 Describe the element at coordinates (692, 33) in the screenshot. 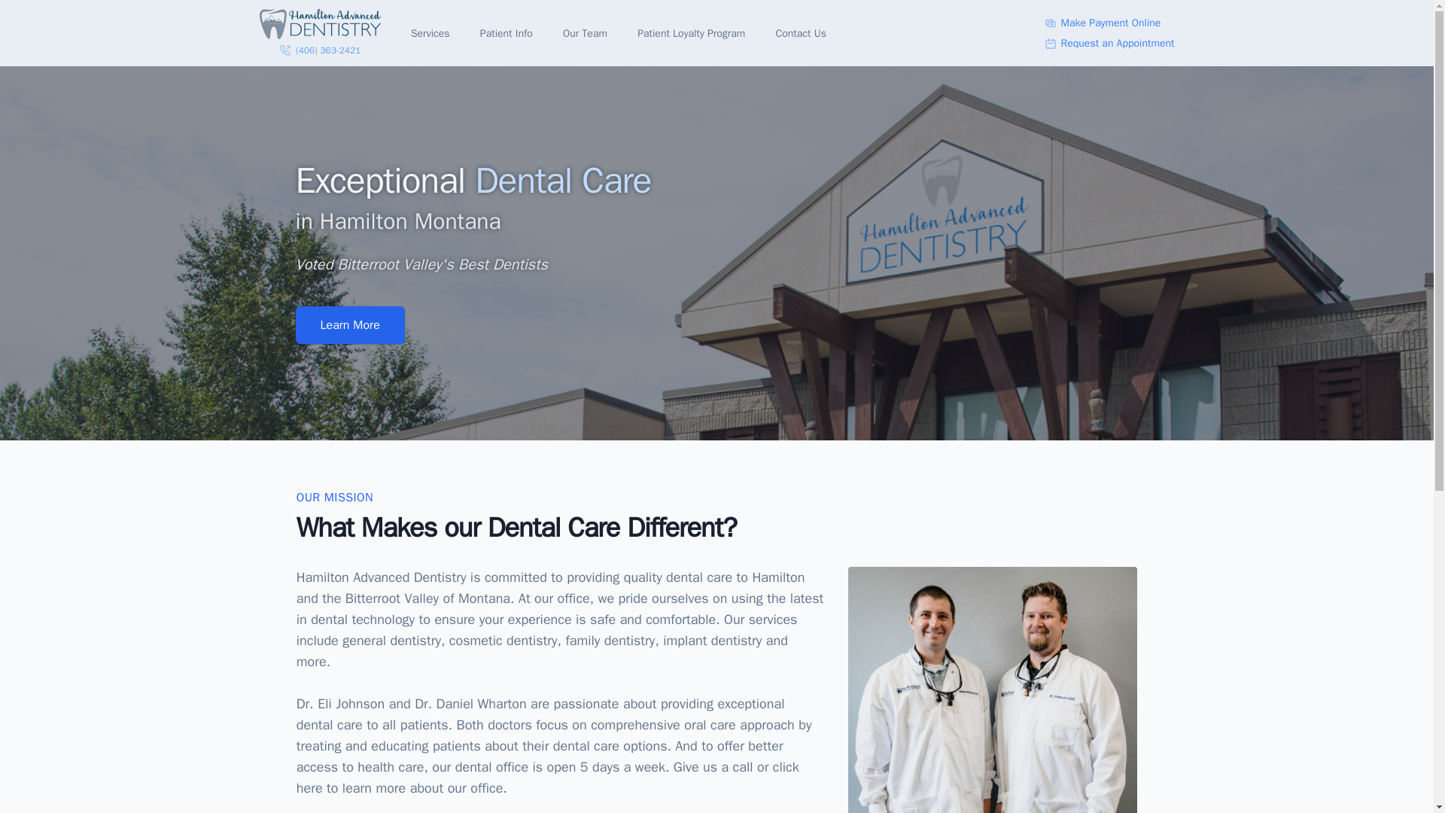

I see `Patient Loyalty Program` at that location.